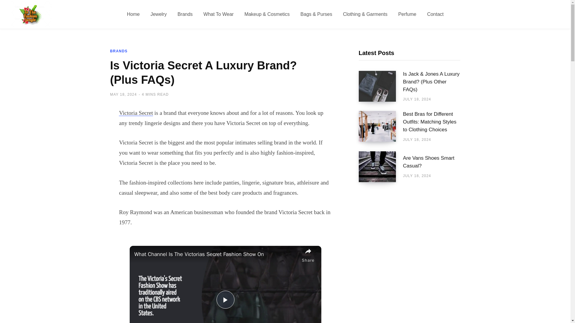 The image size is (575, 323). I want to click on What Channel Is The Victorias Secret Fashion Show On, so click(216, 254).